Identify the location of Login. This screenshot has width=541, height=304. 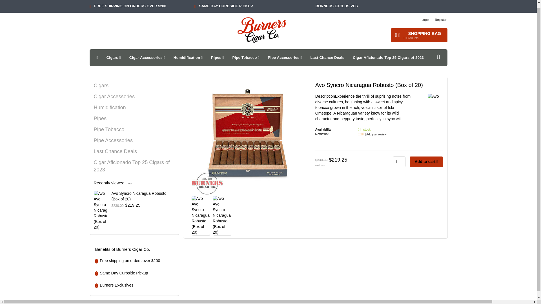
(425, 19).